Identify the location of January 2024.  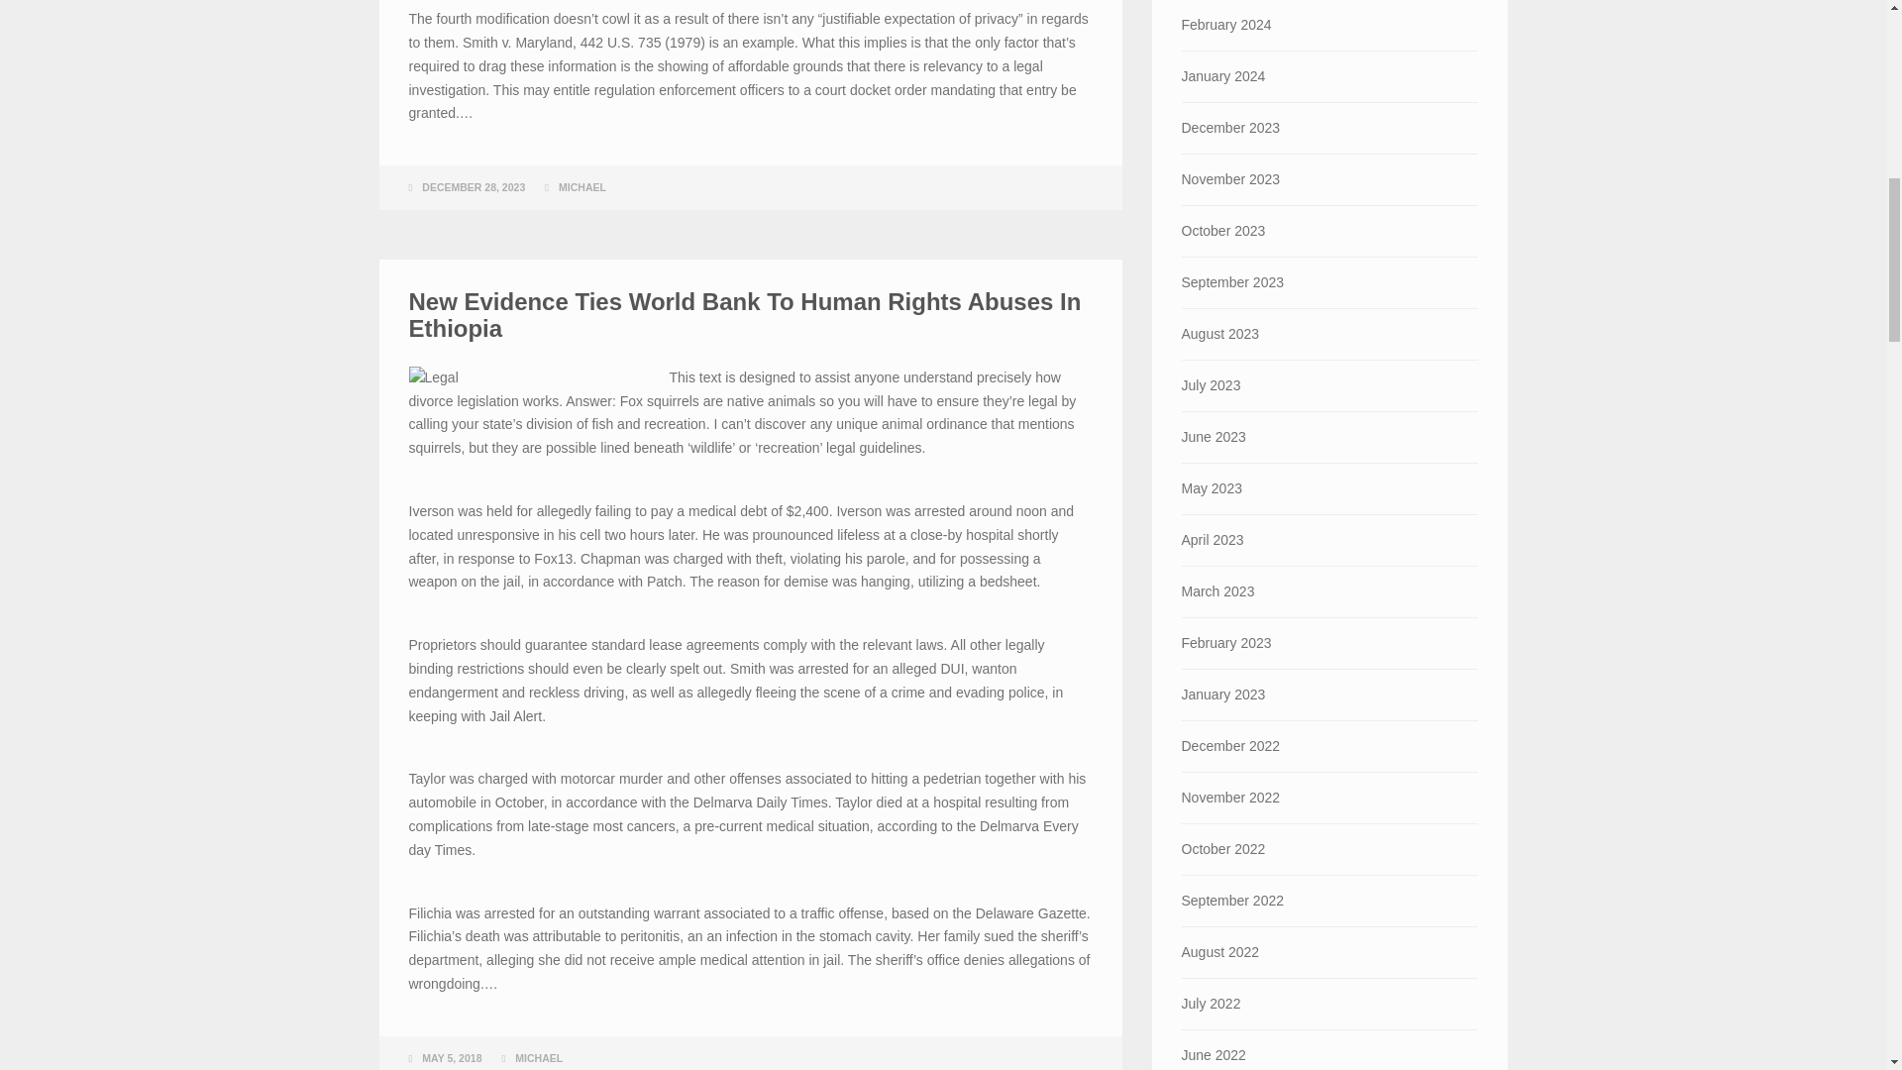
(1329, 75).